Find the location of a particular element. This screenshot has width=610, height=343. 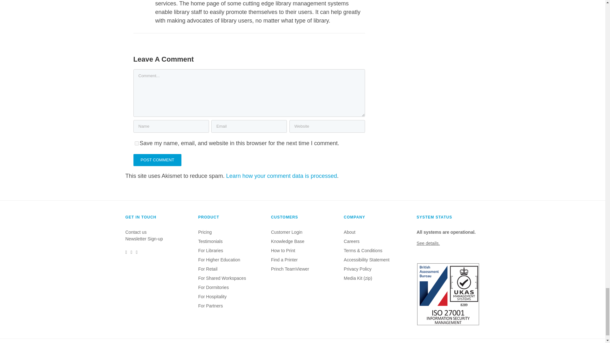

Post Comment is located at coordinates (158, 160).